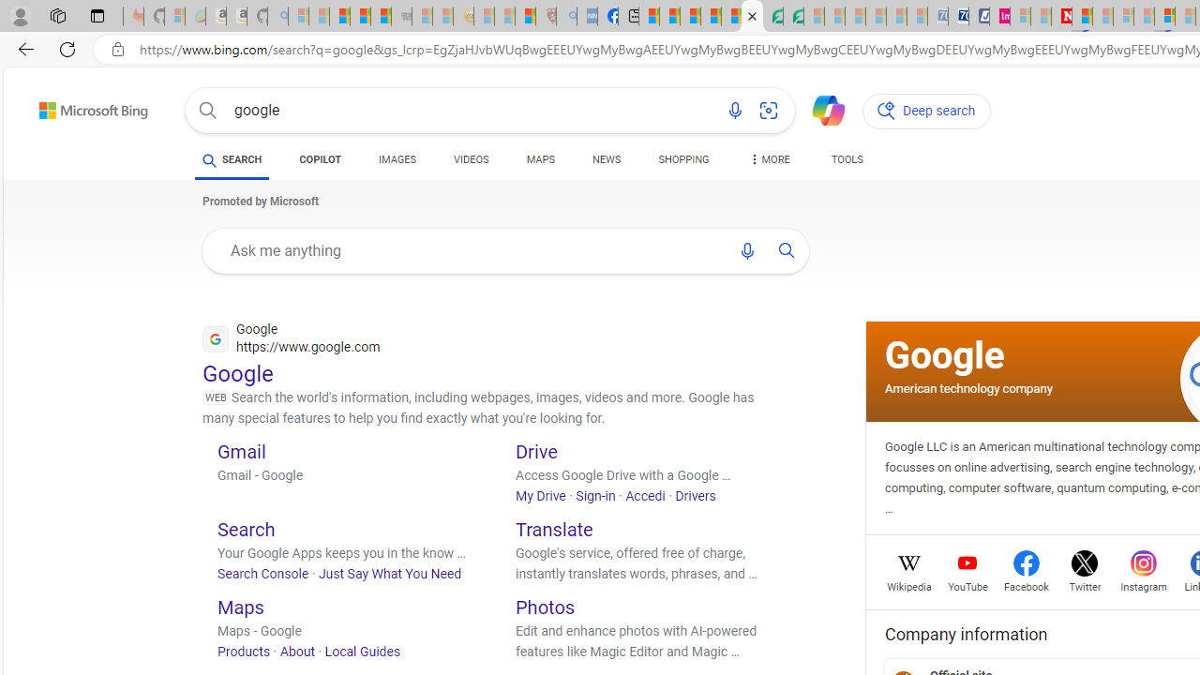 Image resolution: width=1200 pixels, height=675 pixels. What do you see at coordinates (362, 652) in the screenshot?
I see `Local Guides` at bounding box center [362, 652].